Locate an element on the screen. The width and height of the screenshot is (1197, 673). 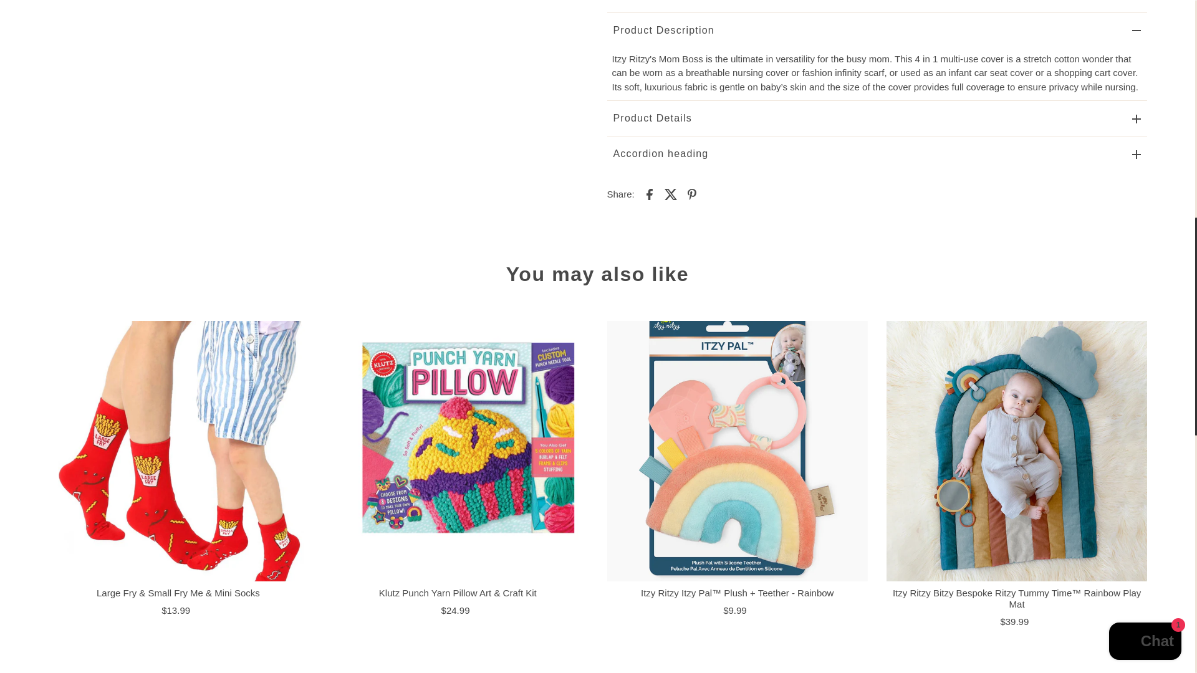
Share on Twitter is located at coordinates (671, 193).